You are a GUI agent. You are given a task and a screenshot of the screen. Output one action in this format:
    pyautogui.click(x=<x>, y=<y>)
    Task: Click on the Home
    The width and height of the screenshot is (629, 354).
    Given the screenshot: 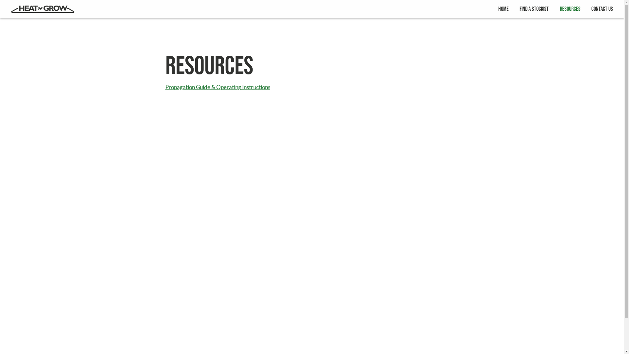 What is the action you would take?
    pyautogui.click(x=504, y=9)
    